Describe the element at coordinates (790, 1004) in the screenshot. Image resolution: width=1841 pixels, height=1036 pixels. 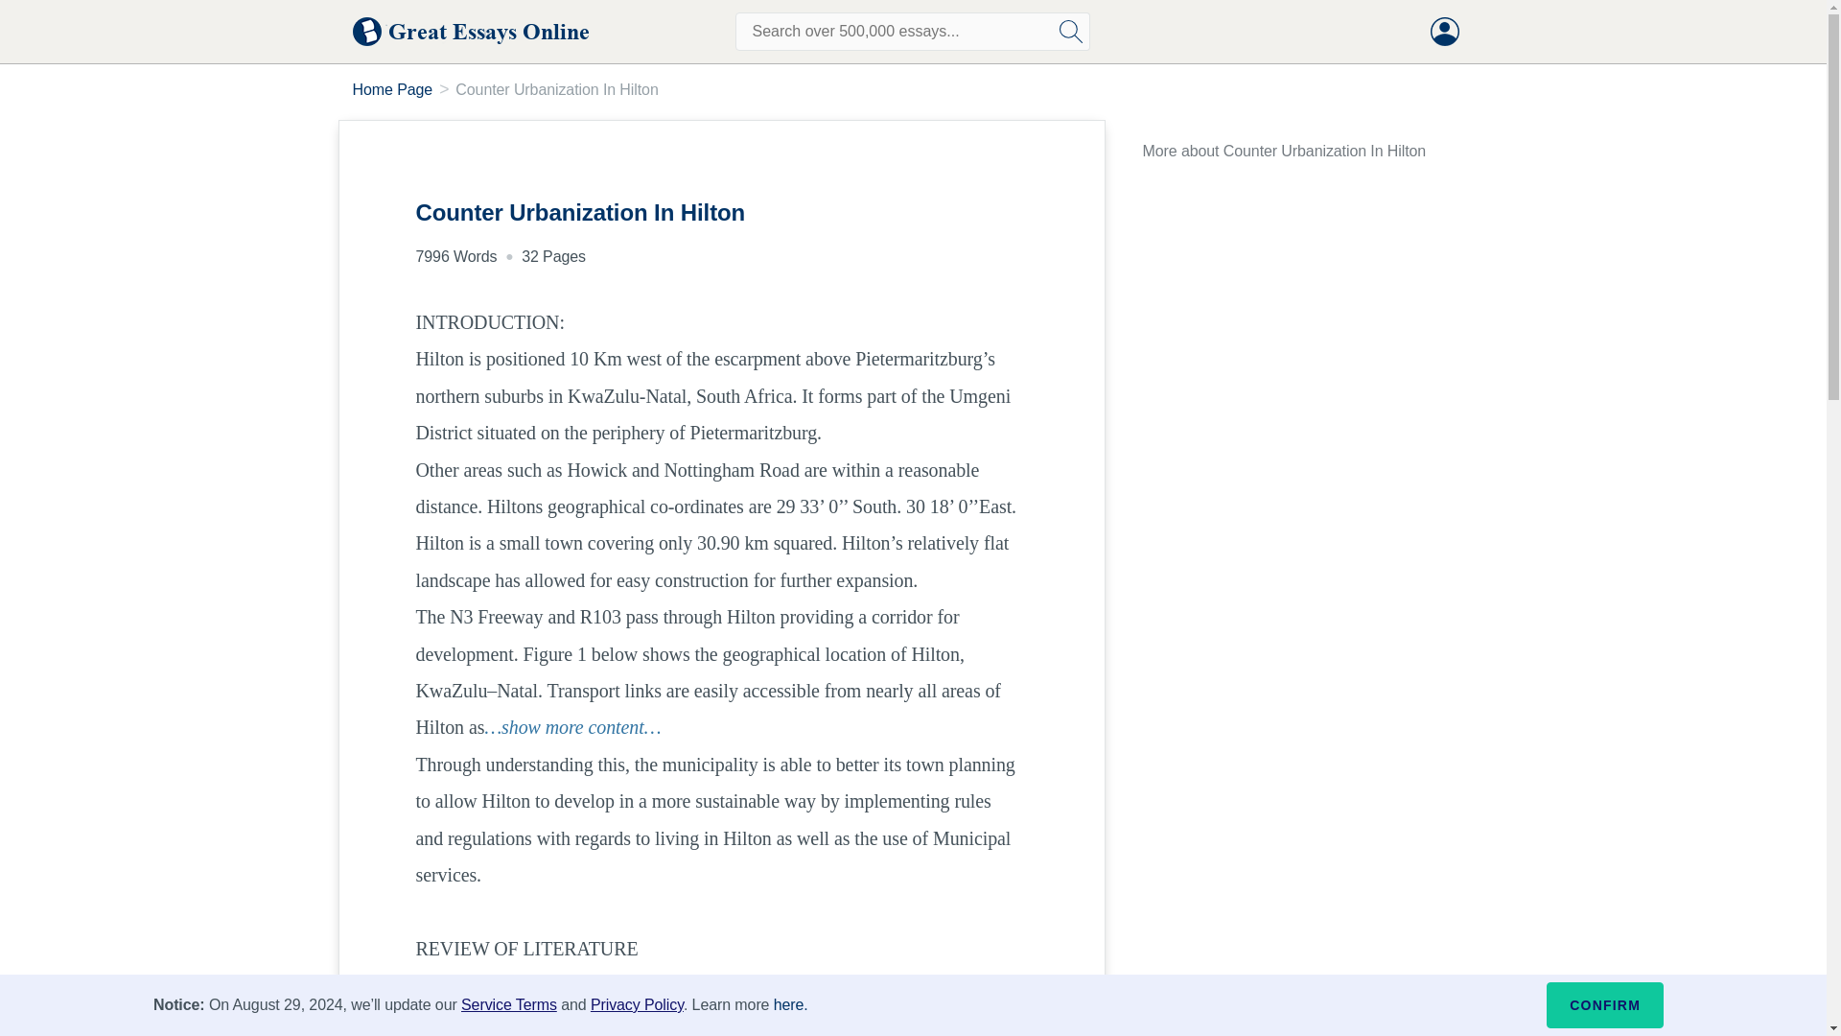
I see `here.` at that location.